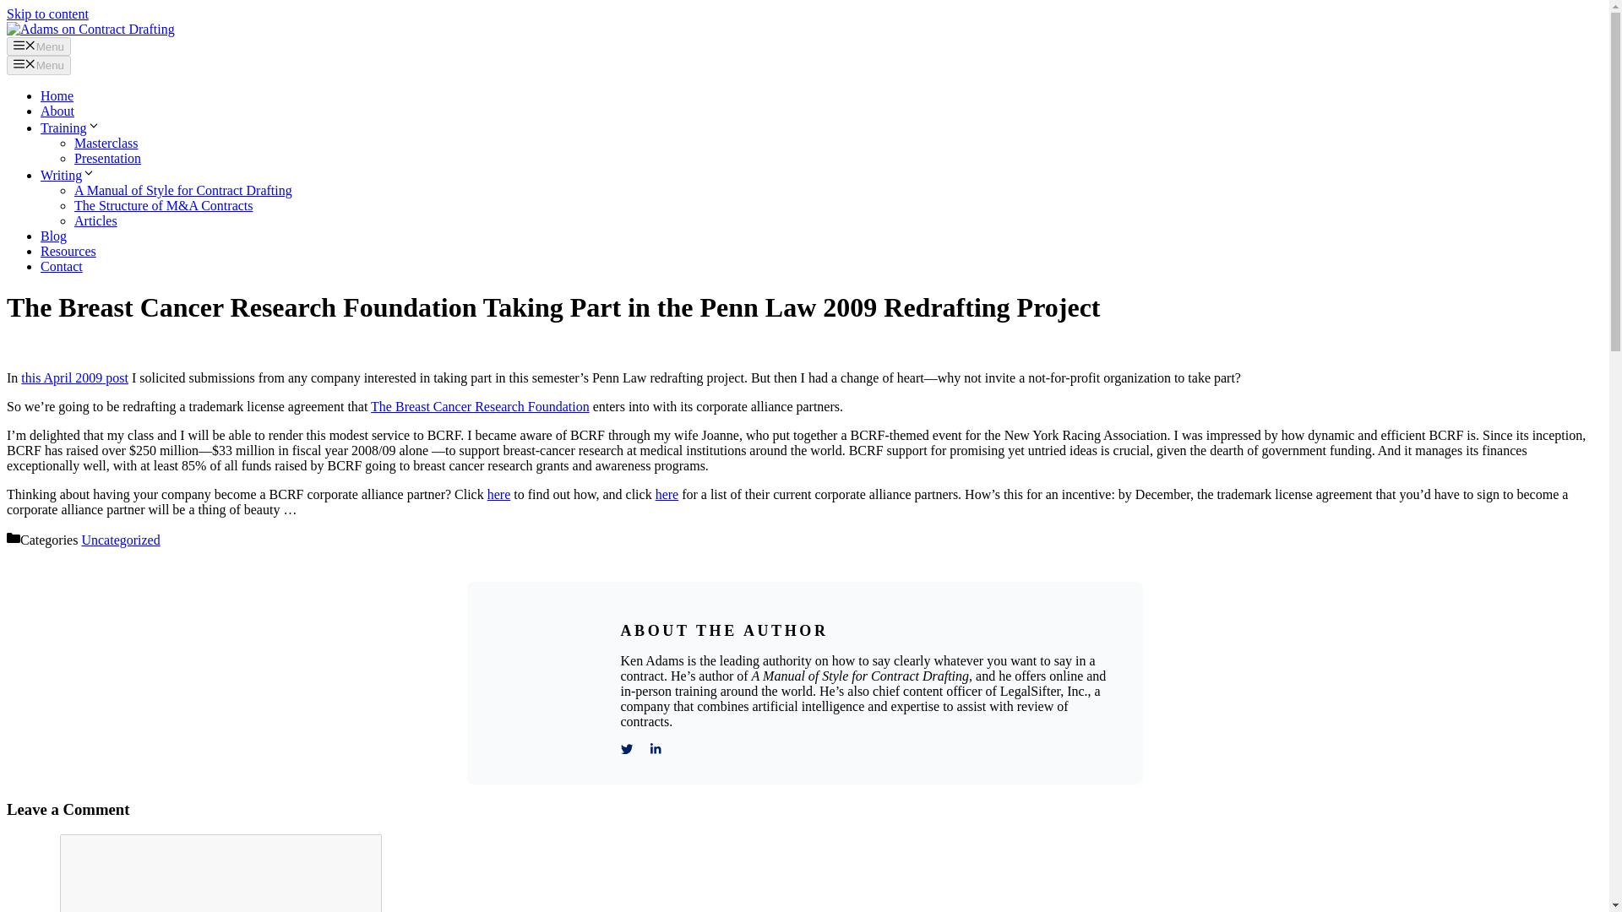 This screenshot has height=912, width=1622. I want to click on this April 2009 post, so click(74, 377).